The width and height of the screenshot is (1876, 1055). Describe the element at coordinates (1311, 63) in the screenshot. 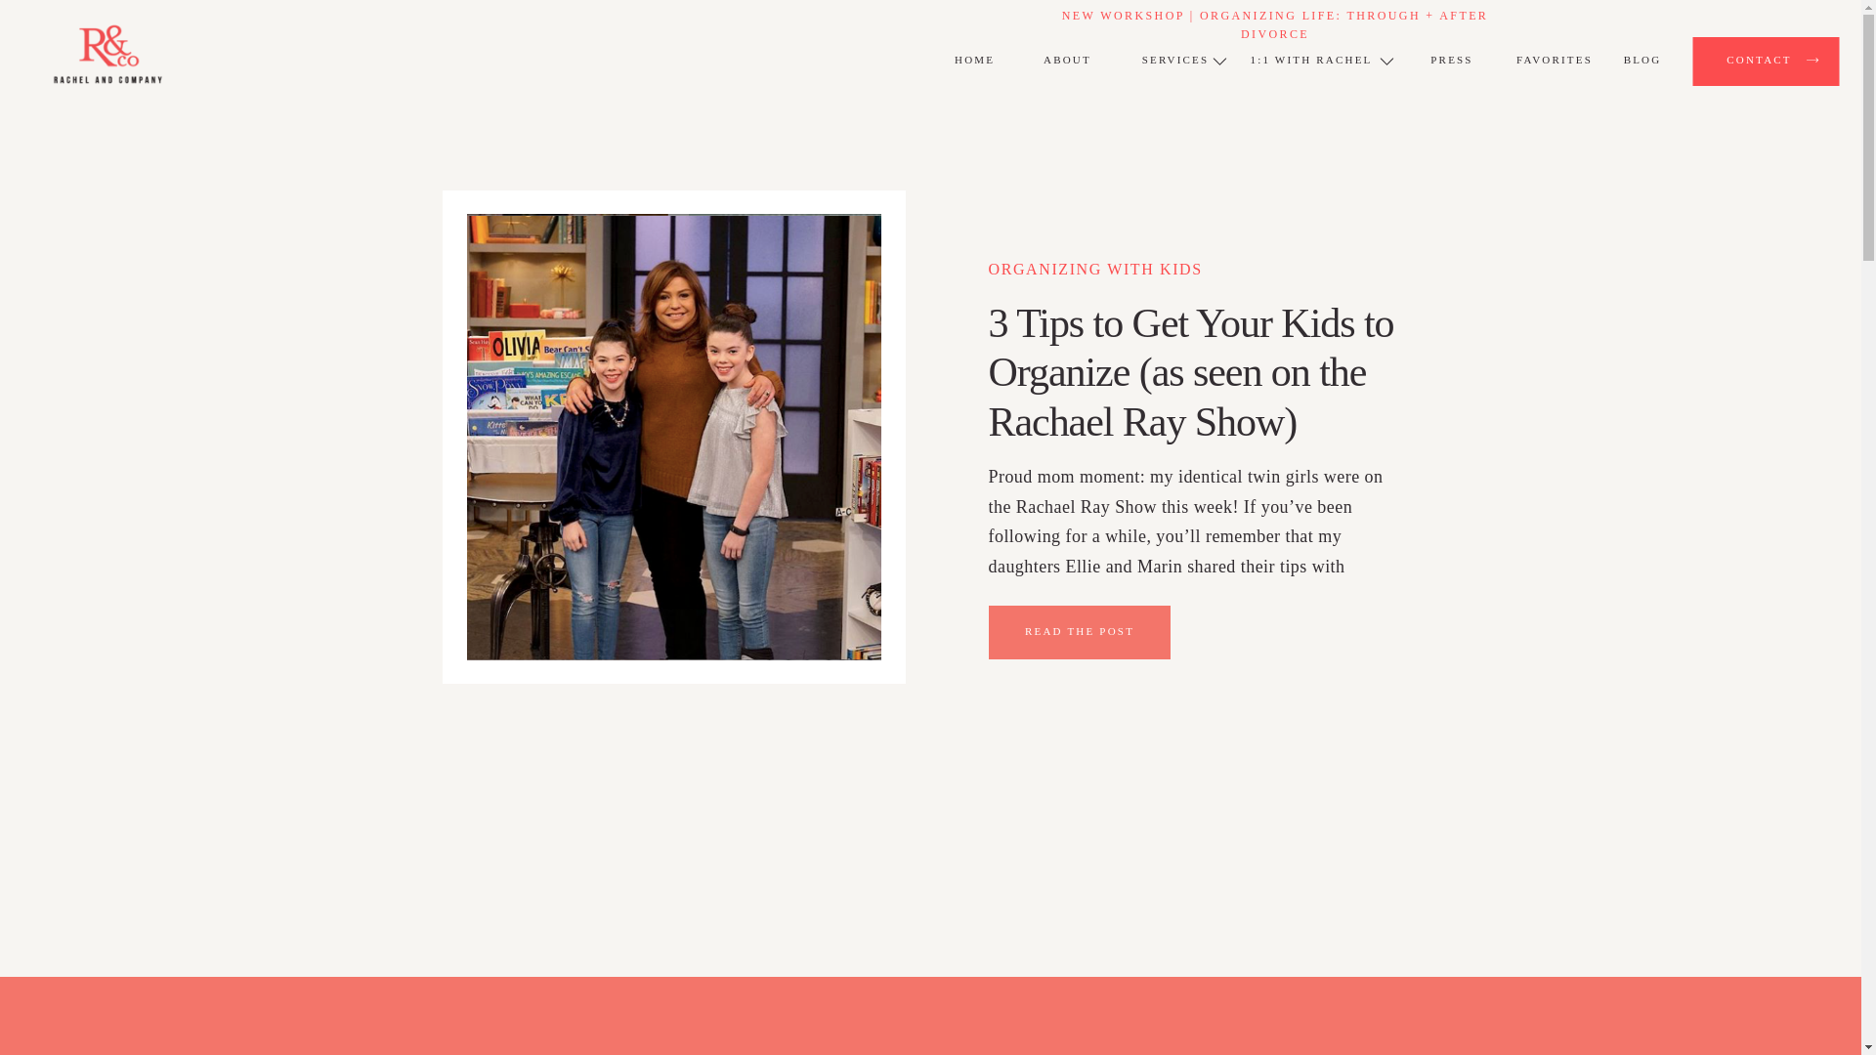

I see `1:1 WITH RACHEL` at that location.